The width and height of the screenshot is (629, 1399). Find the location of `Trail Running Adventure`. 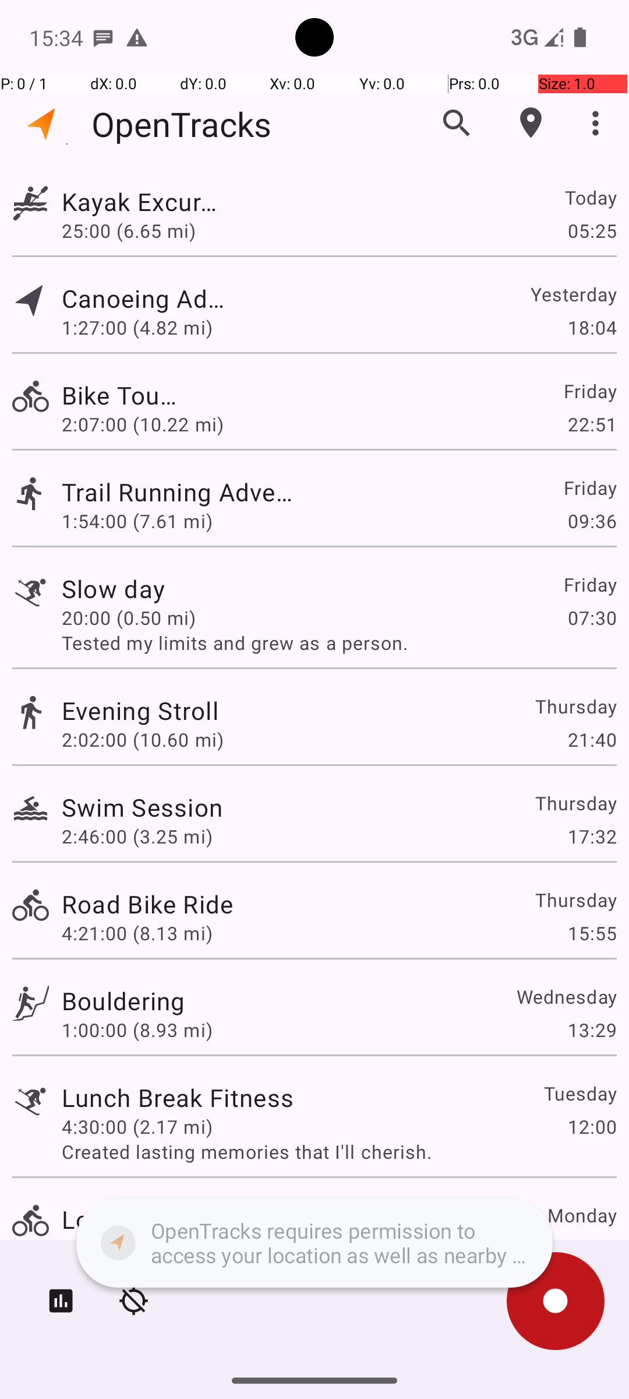

Trail Running Adventure is located at coordinates (178, 492).